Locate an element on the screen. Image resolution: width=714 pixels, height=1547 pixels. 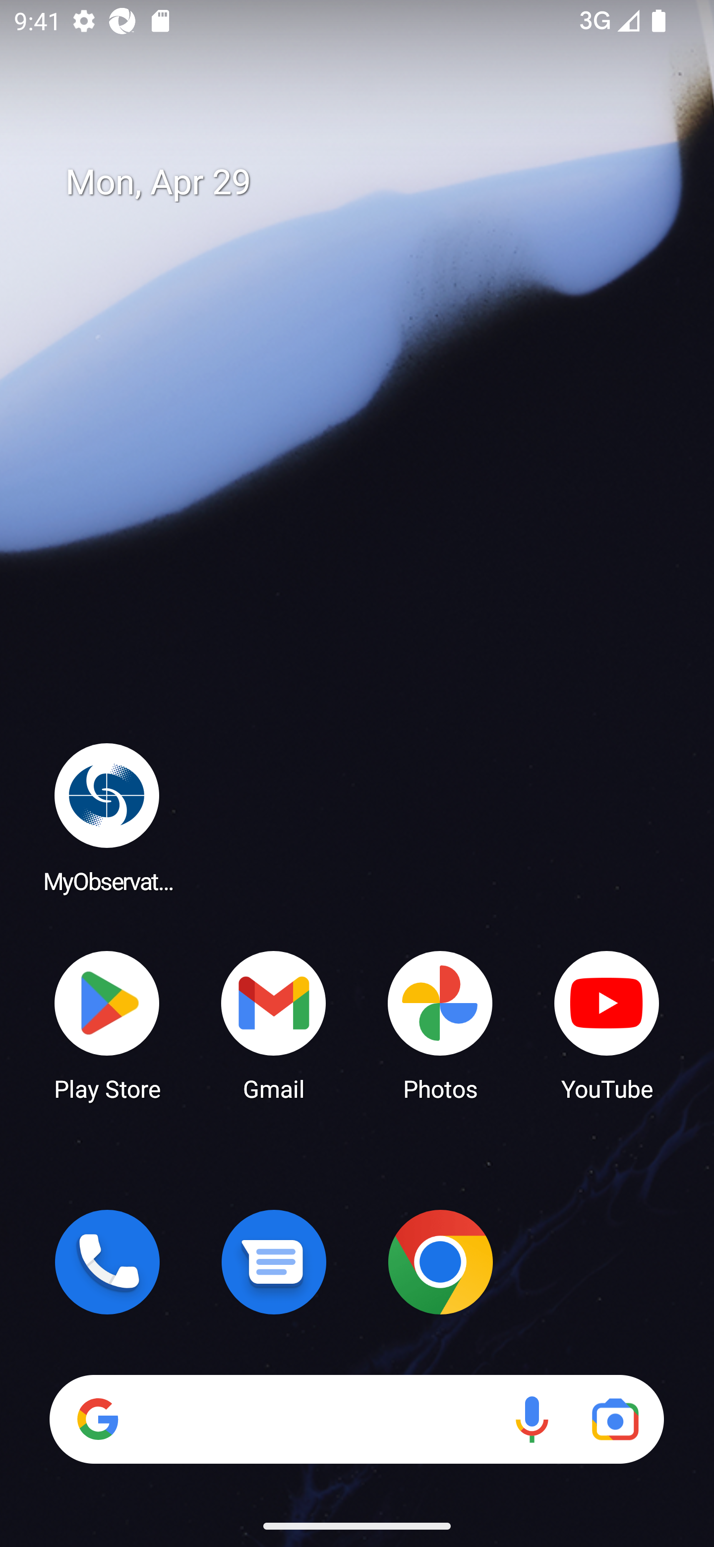
Photos is located at coordinates (440, 1024).